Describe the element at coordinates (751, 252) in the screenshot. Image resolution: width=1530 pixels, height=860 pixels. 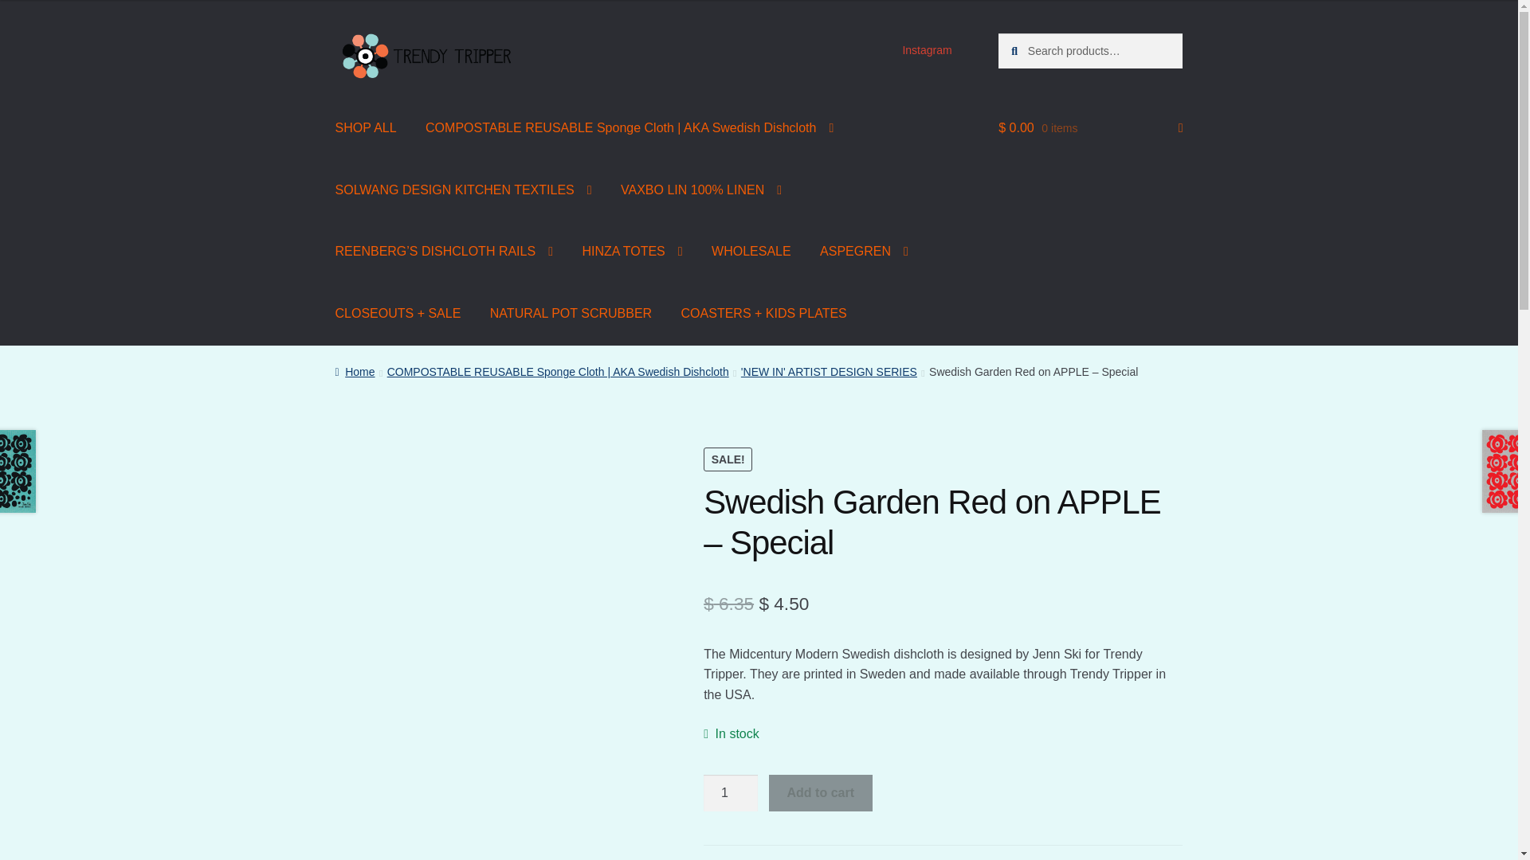
I see `WHOLESALE` at that location.